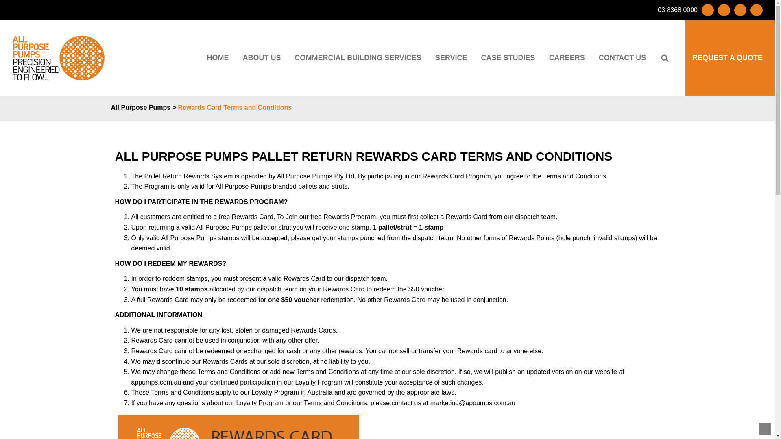  What do you see at coordinates (140, 107) in the screenshot?
I see `Go to All Purpose Pumps.` at bounding box center [140, 107].